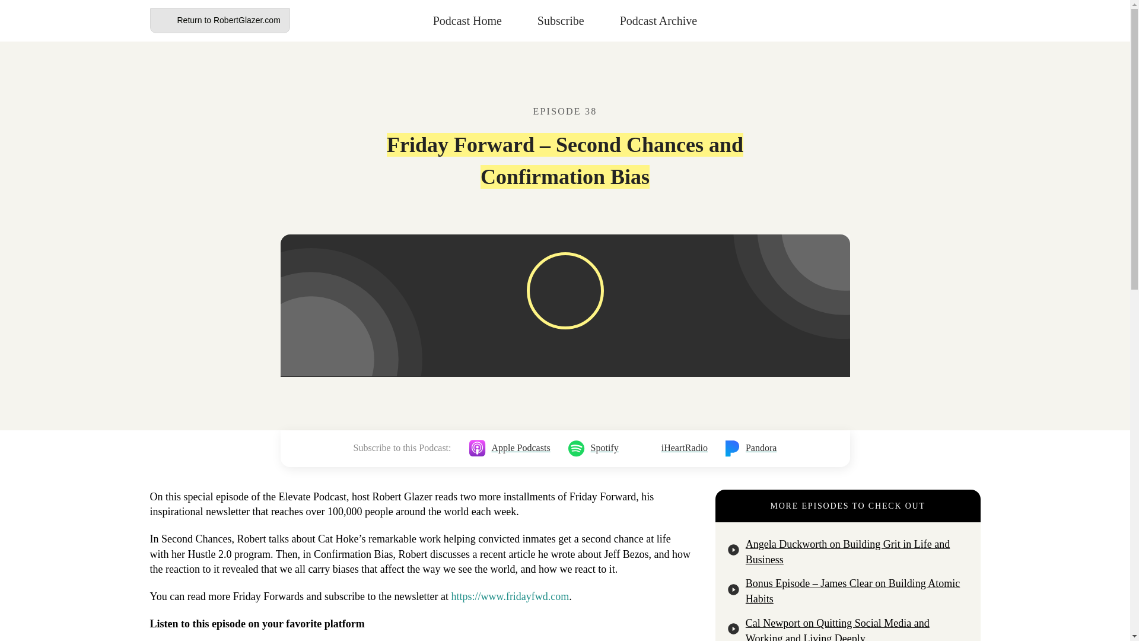  I want to click on Podcast Archive, so click(658, 20).